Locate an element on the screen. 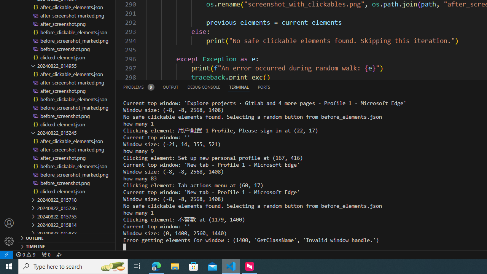 The height and width of the screenshot is (274, 487). Debug Console (Ctrl+Shift+Y) is located at coordinates (204, 87).